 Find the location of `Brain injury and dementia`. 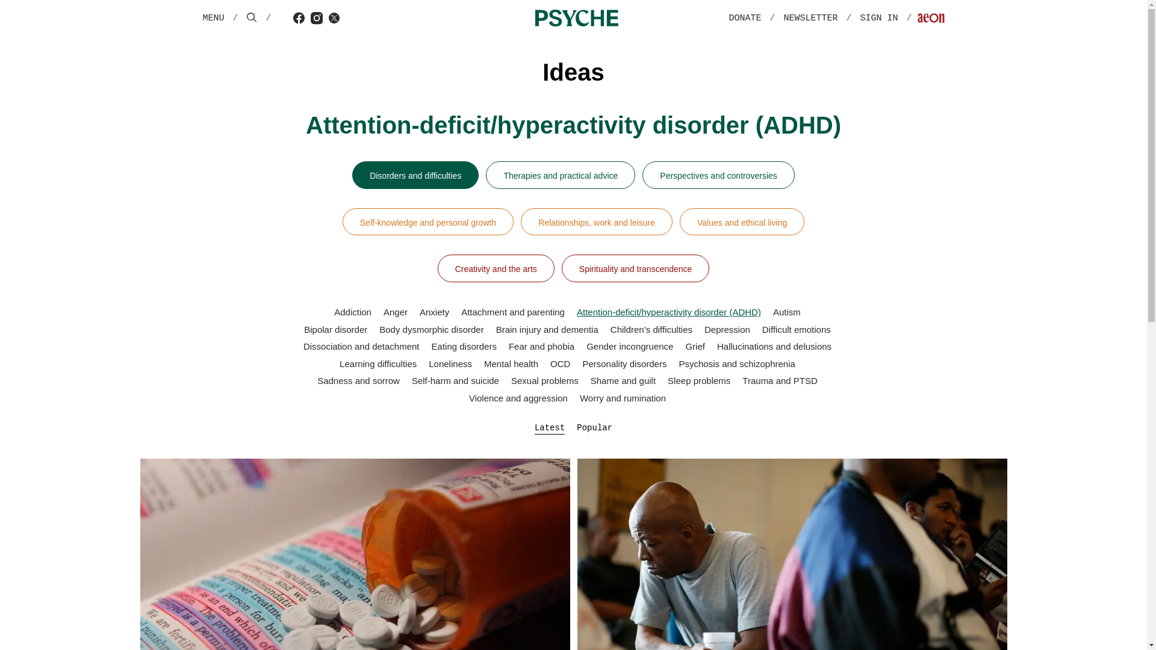

Brain injury and dementia is located at coordinates (547, 329).